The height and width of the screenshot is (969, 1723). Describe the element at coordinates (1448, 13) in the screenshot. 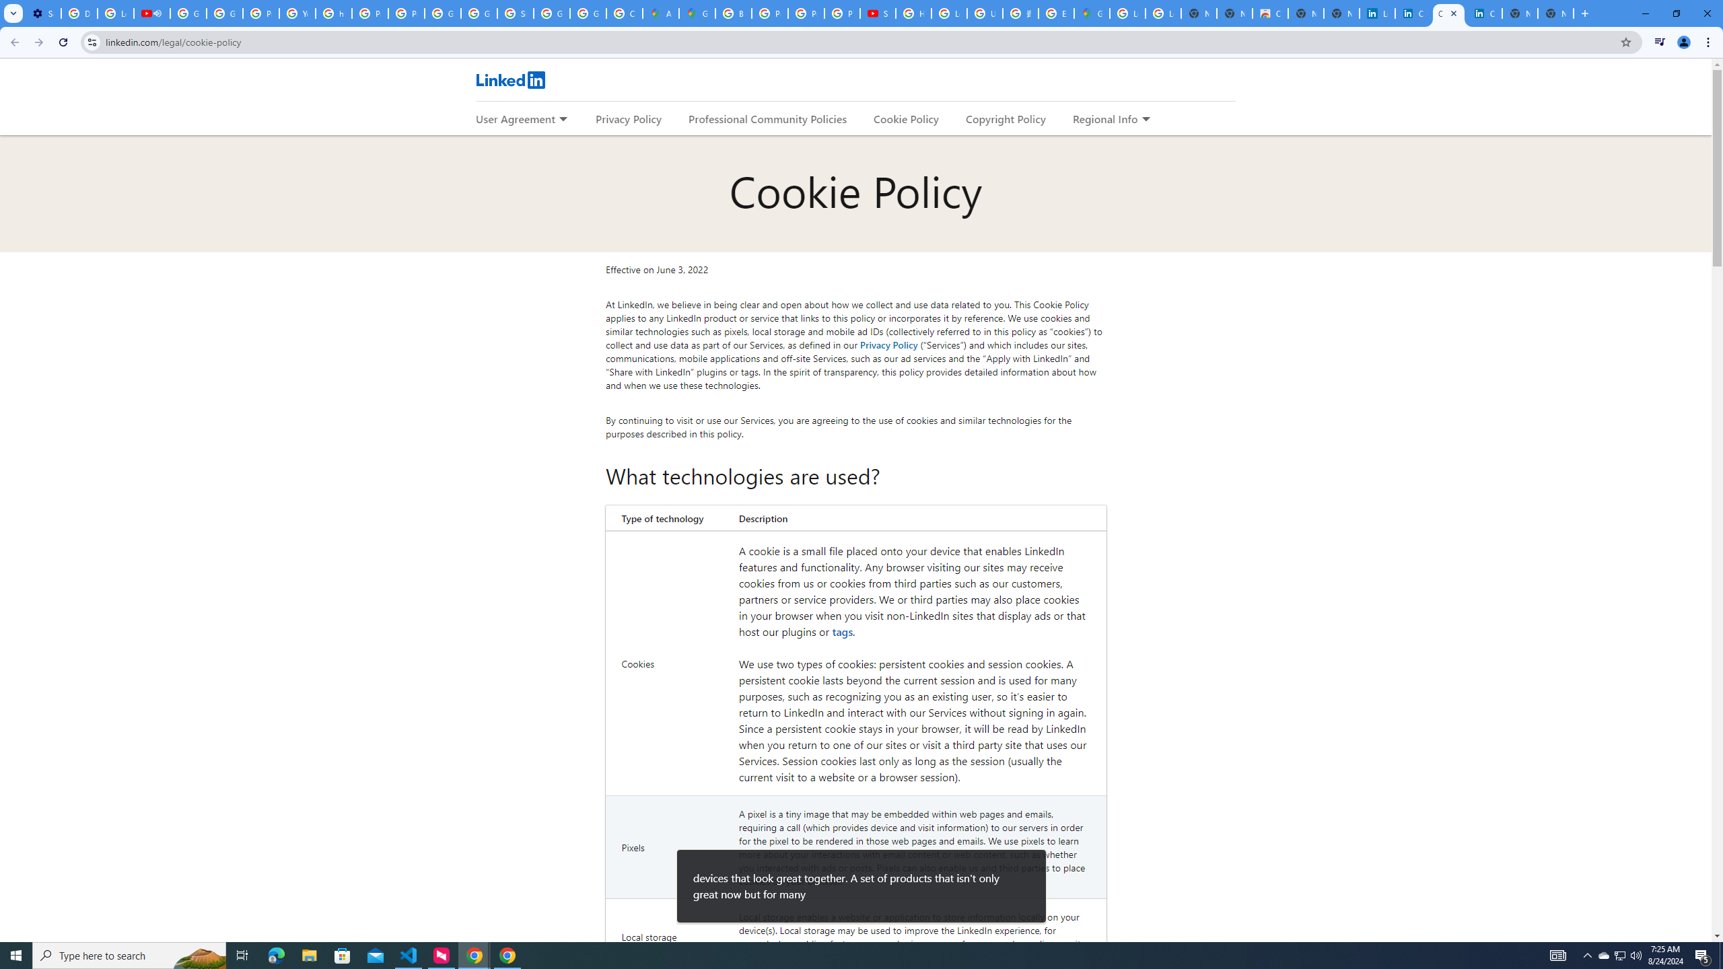

I see `Cookie Policy | LinkedIn` at that location.